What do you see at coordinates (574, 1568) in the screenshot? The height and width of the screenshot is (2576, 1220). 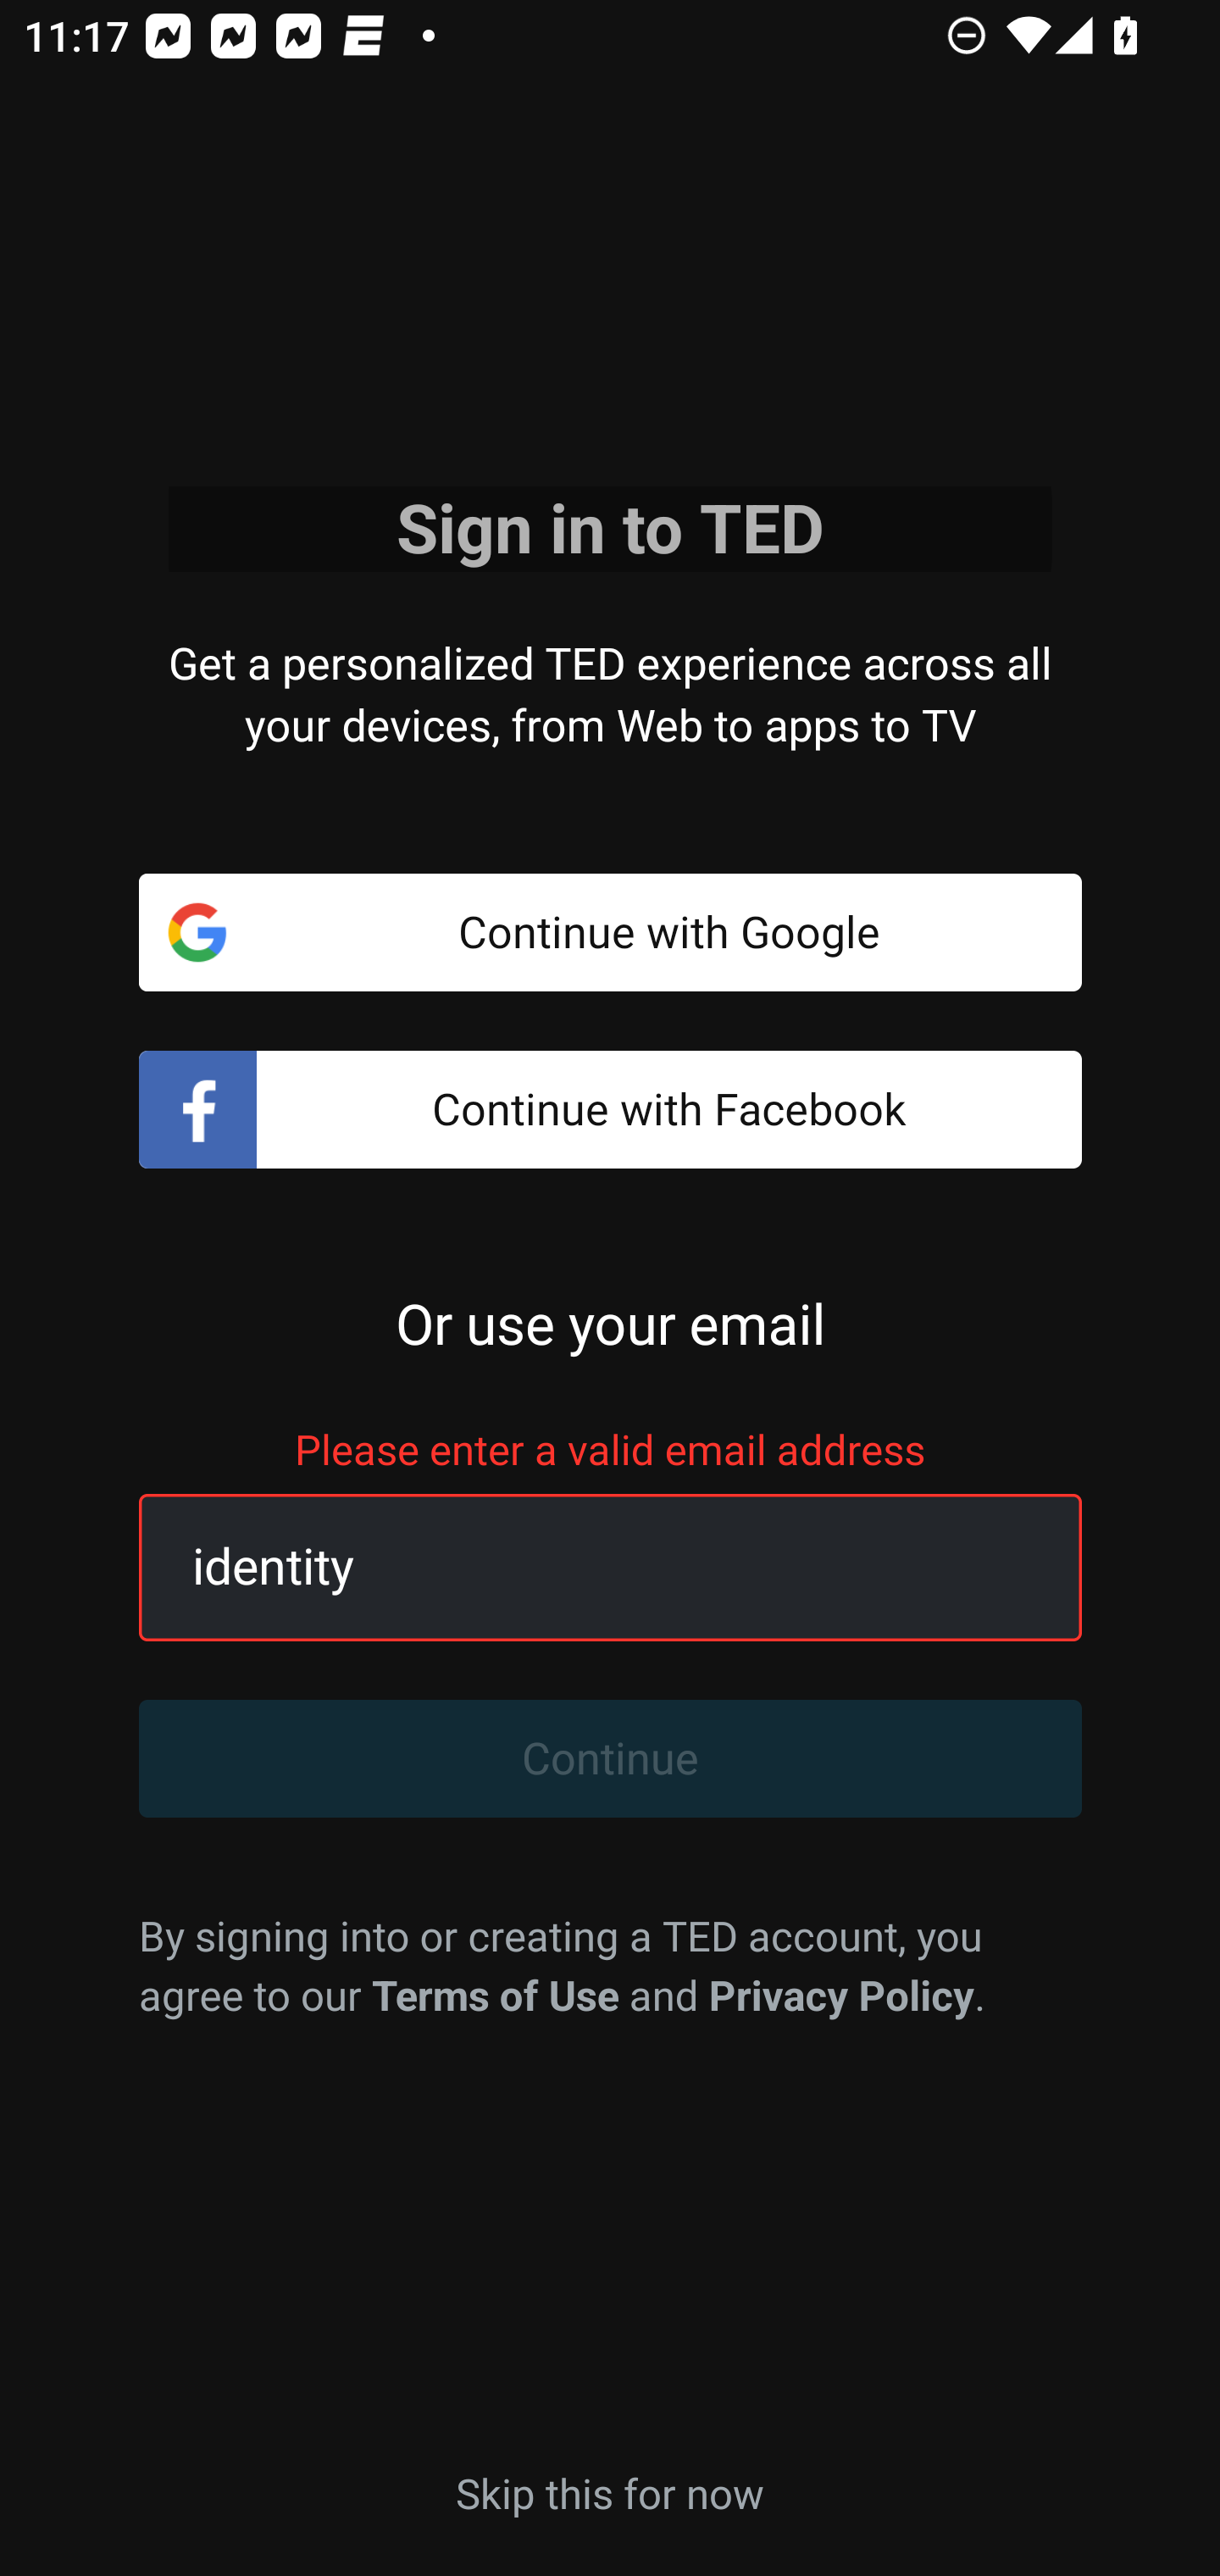 I see `identity` at bounding box center [574, 1568].